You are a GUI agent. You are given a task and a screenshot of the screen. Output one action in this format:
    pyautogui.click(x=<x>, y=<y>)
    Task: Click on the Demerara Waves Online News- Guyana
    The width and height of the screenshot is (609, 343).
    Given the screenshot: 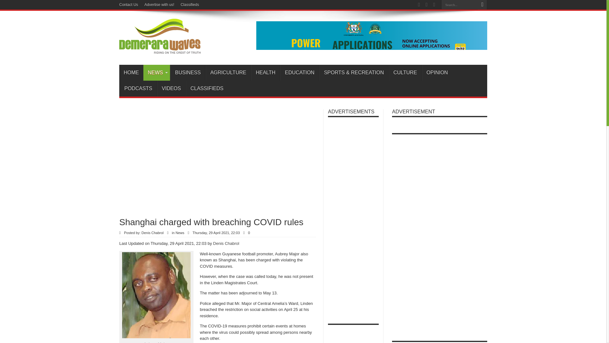 What is the action you would take?
    pyautogui.click(x=160, y=49)
    